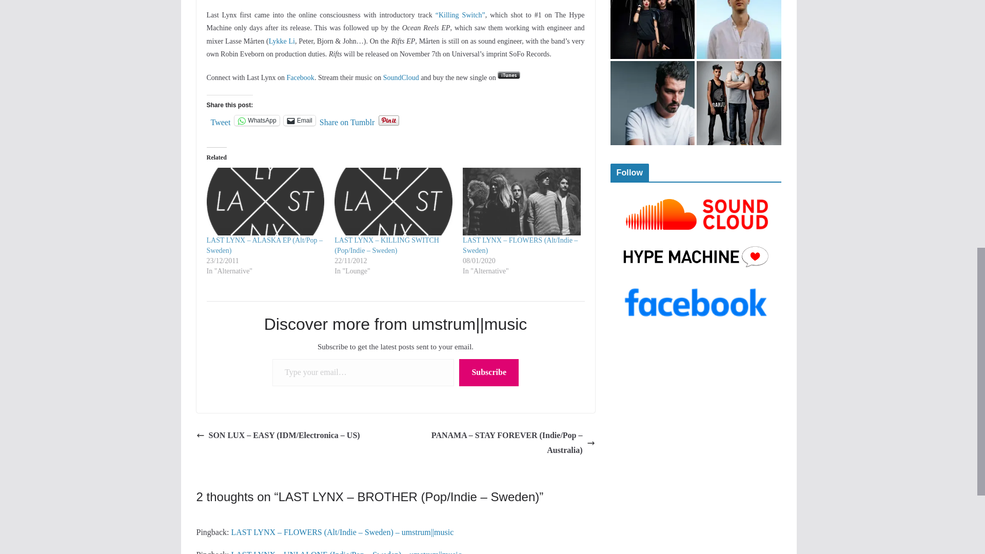  What do you see at coordinates (257, 120) in the screenshot?
I see `WhatsApp` at bounding box center [257, 120].